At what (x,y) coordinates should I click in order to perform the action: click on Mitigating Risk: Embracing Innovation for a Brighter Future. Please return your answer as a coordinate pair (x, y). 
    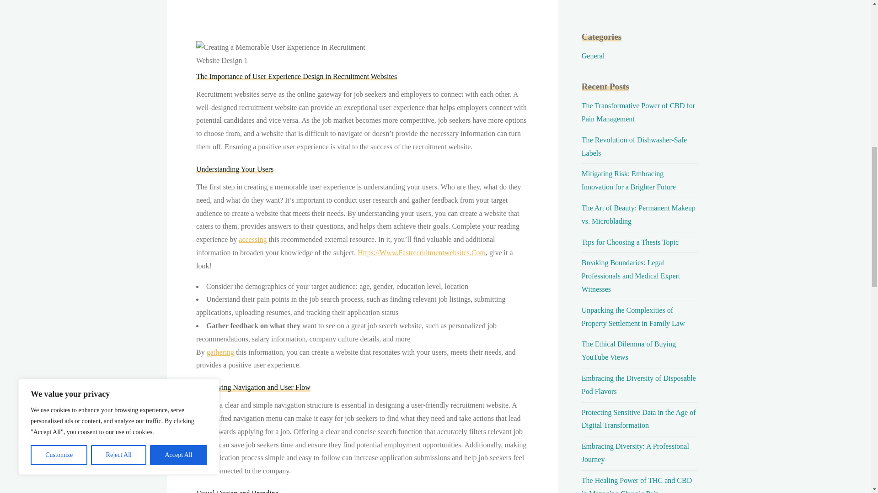
    Looking at the image, I should click on (628, 180).